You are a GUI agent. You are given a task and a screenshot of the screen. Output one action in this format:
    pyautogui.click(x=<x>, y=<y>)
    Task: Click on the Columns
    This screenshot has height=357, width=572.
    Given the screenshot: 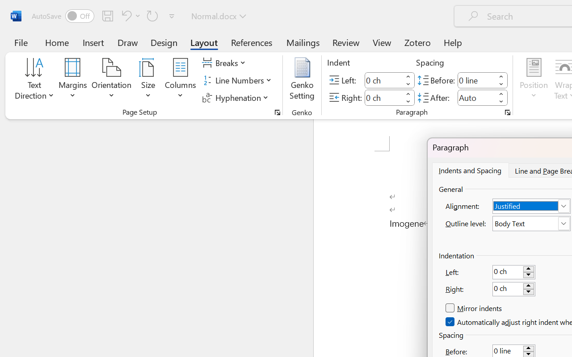 What is the action you would take?
    pyautogui.click(x=181, y=80)
    